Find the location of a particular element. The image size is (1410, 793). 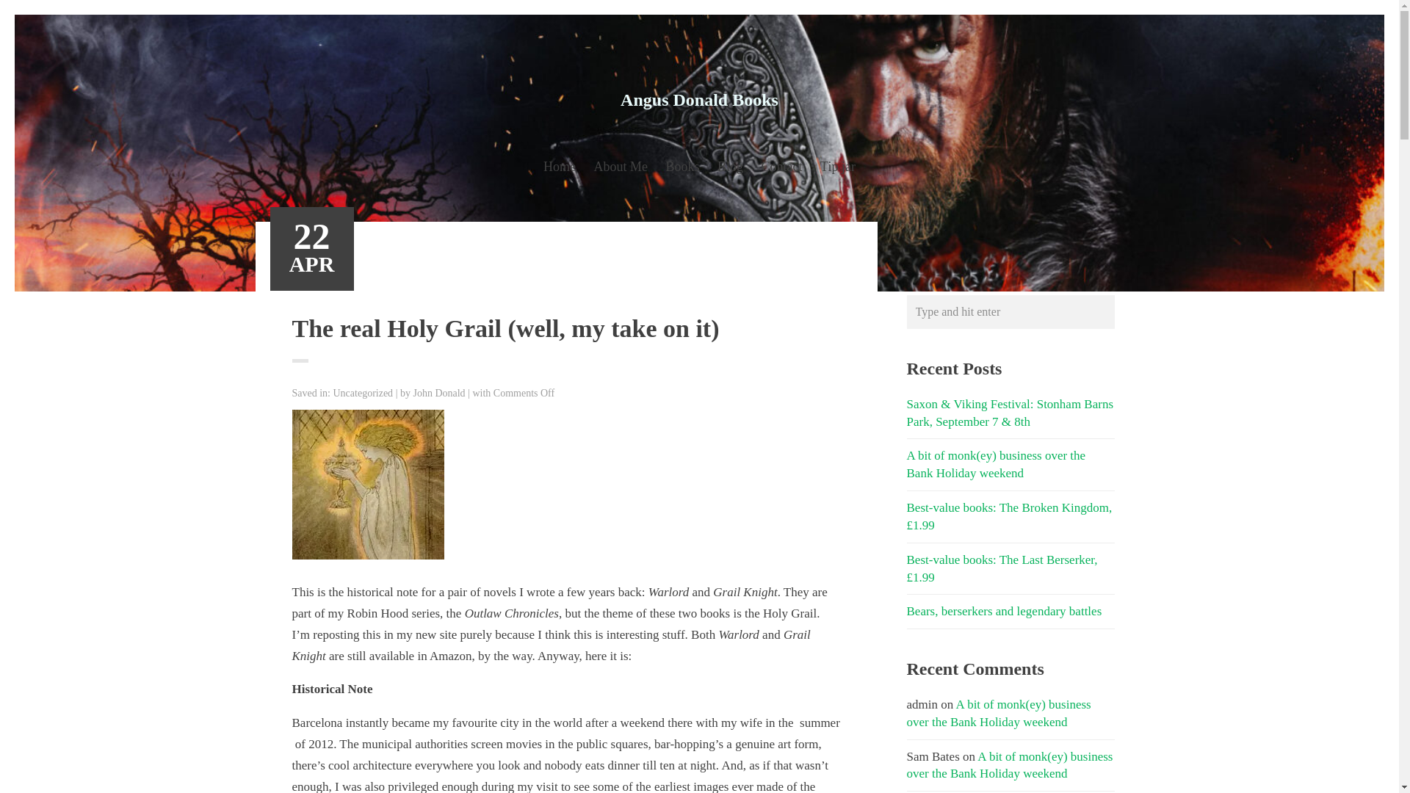

Blog is located at coordinates (730, 169).